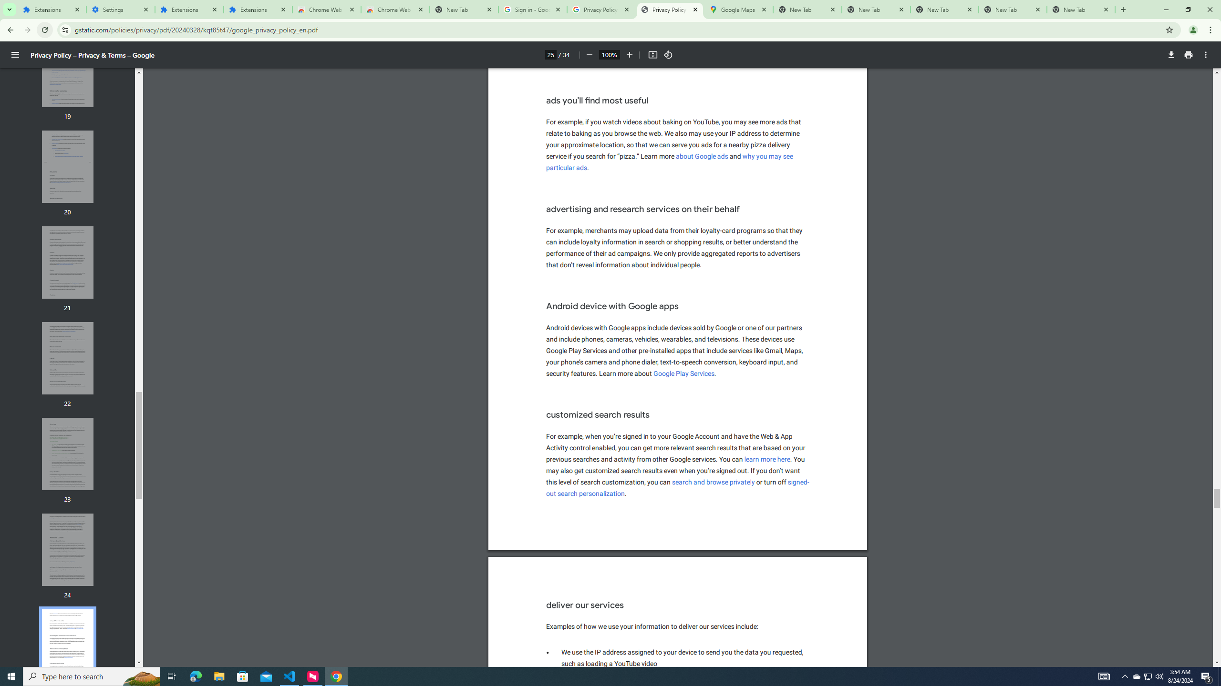  What do you see at coordinates (258, 10) in the screenshot?
I see `Extensions` at bounding box center [258, 10].